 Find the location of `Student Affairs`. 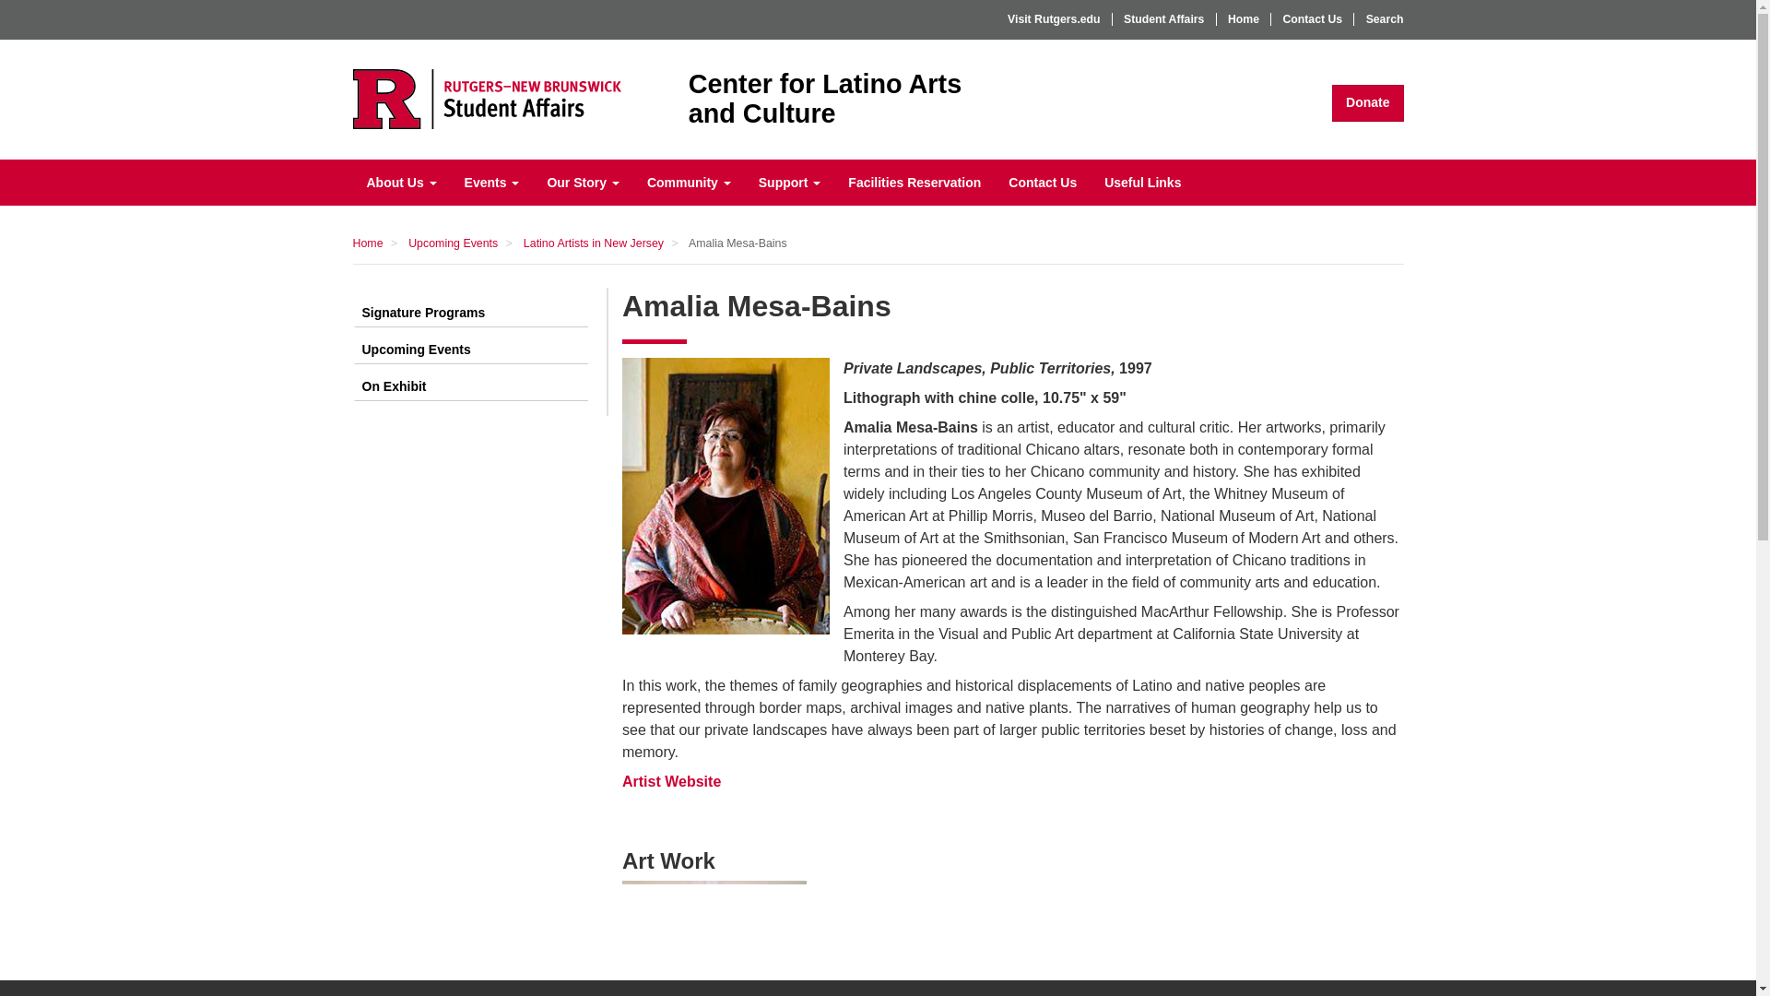

Student Affairs is located at coordinates (1165, 19).